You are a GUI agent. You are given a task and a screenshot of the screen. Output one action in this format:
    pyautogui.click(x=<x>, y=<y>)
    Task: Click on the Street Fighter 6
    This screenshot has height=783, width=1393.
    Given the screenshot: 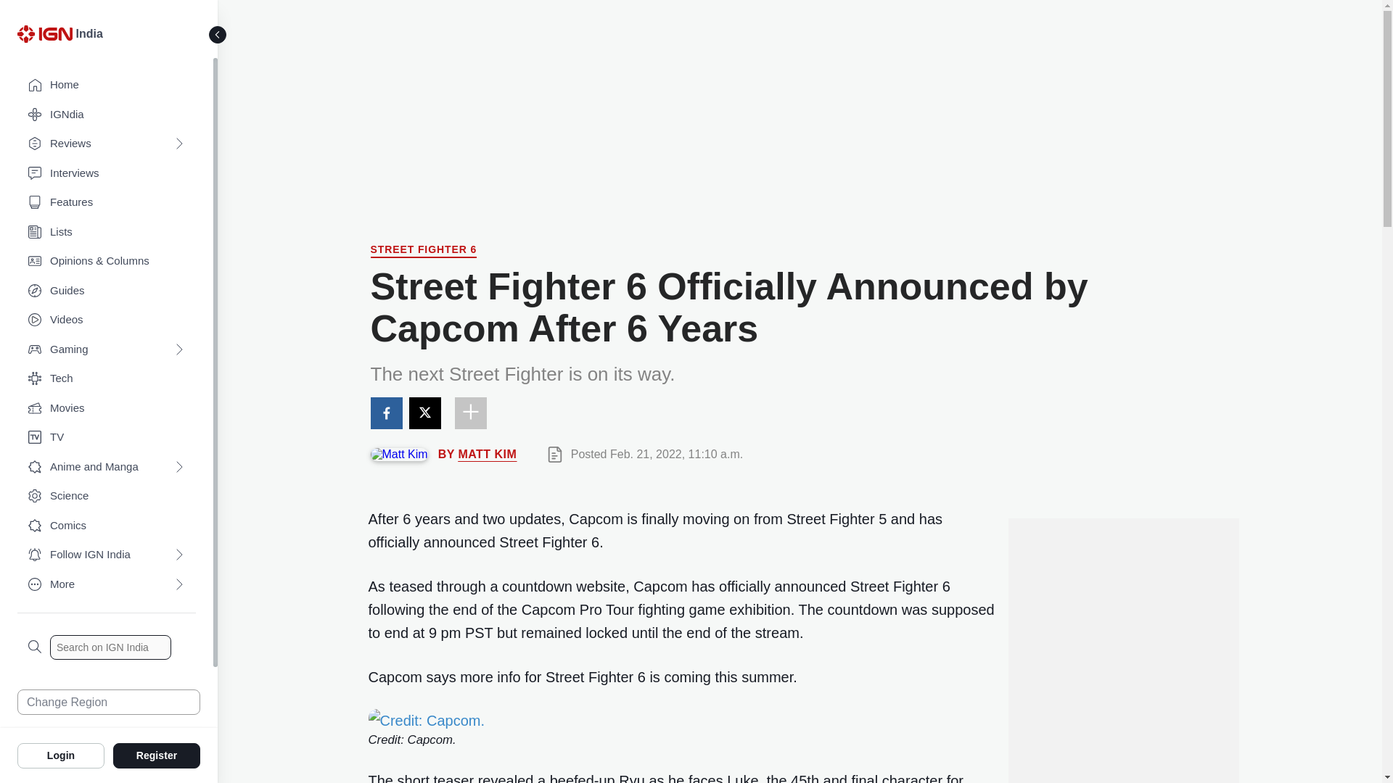 What is the action you would take?
    pyautogui.click(x=423, y=251)
    